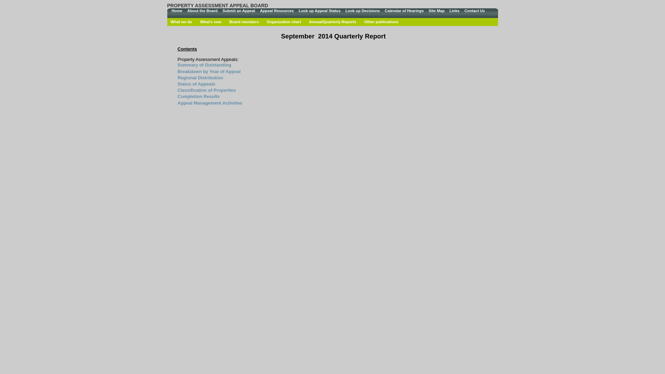  I want to click on Board members, so click(244, 22).